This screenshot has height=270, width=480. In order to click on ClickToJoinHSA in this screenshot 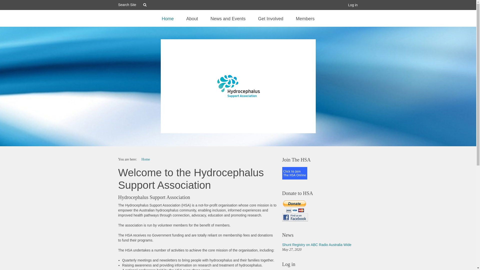, I will do `click(294, 173)`.